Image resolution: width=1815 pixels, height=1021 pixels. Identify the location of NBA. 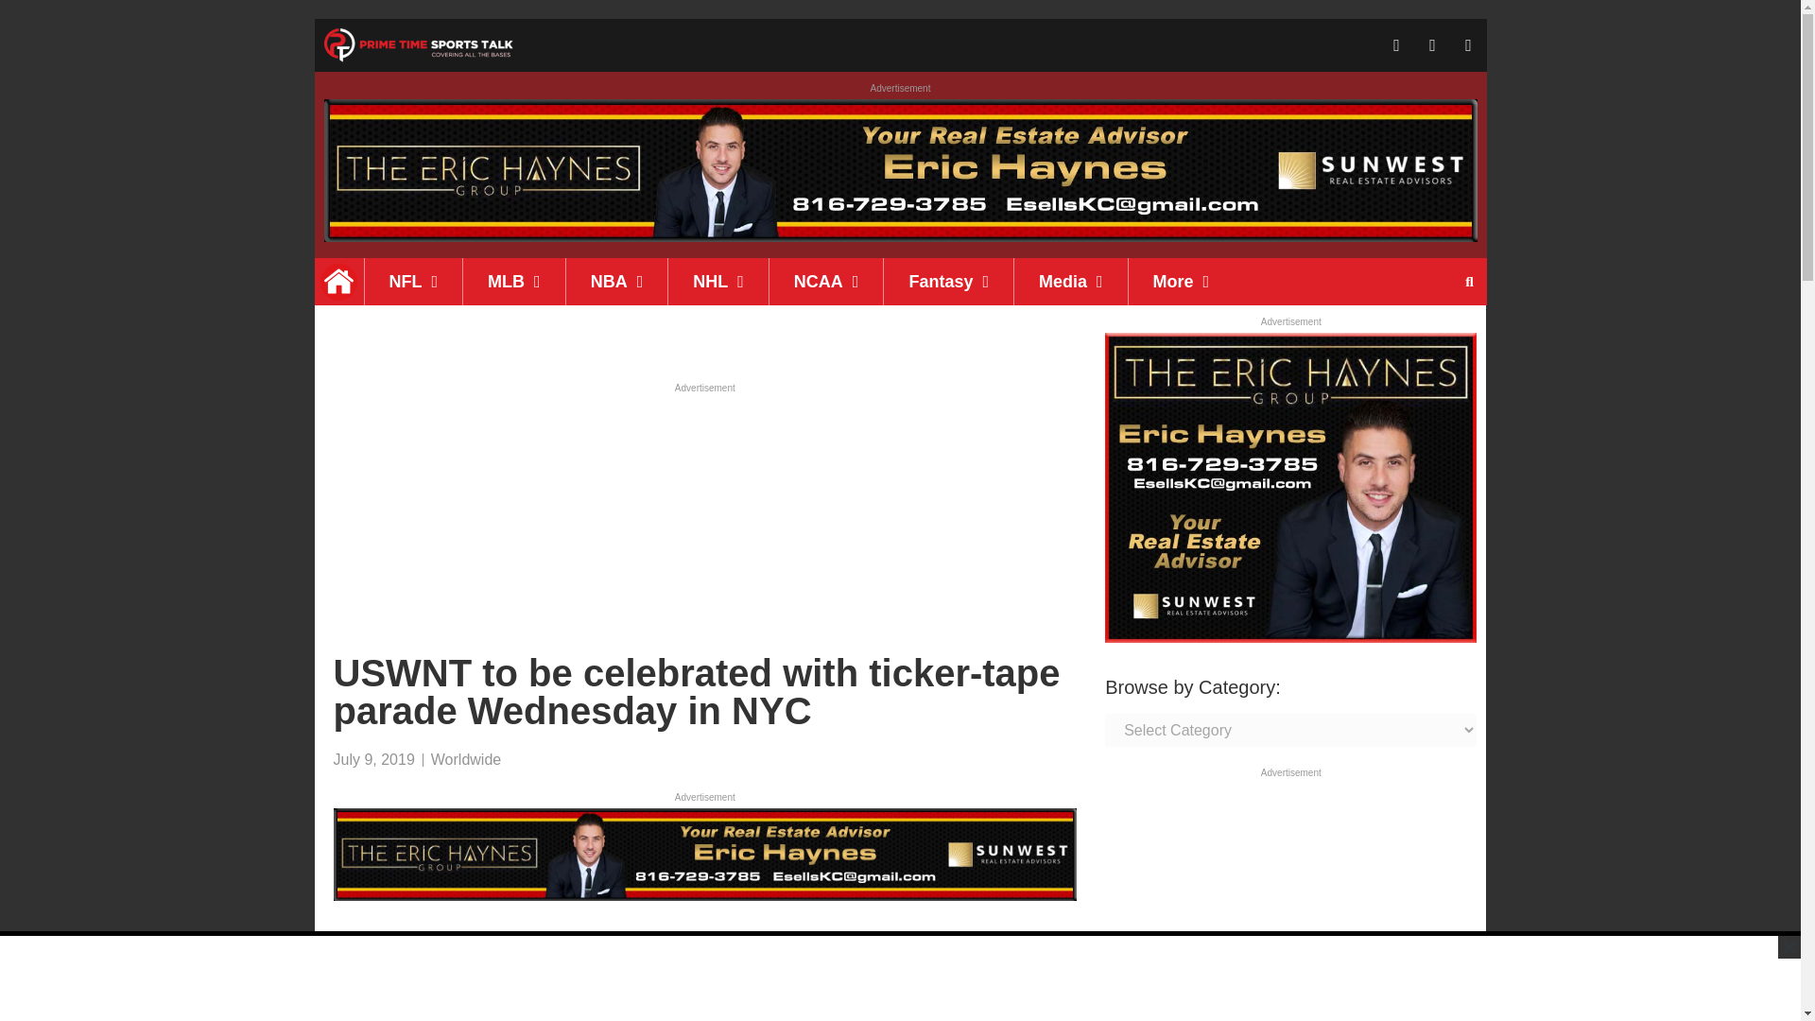
(616, 282).